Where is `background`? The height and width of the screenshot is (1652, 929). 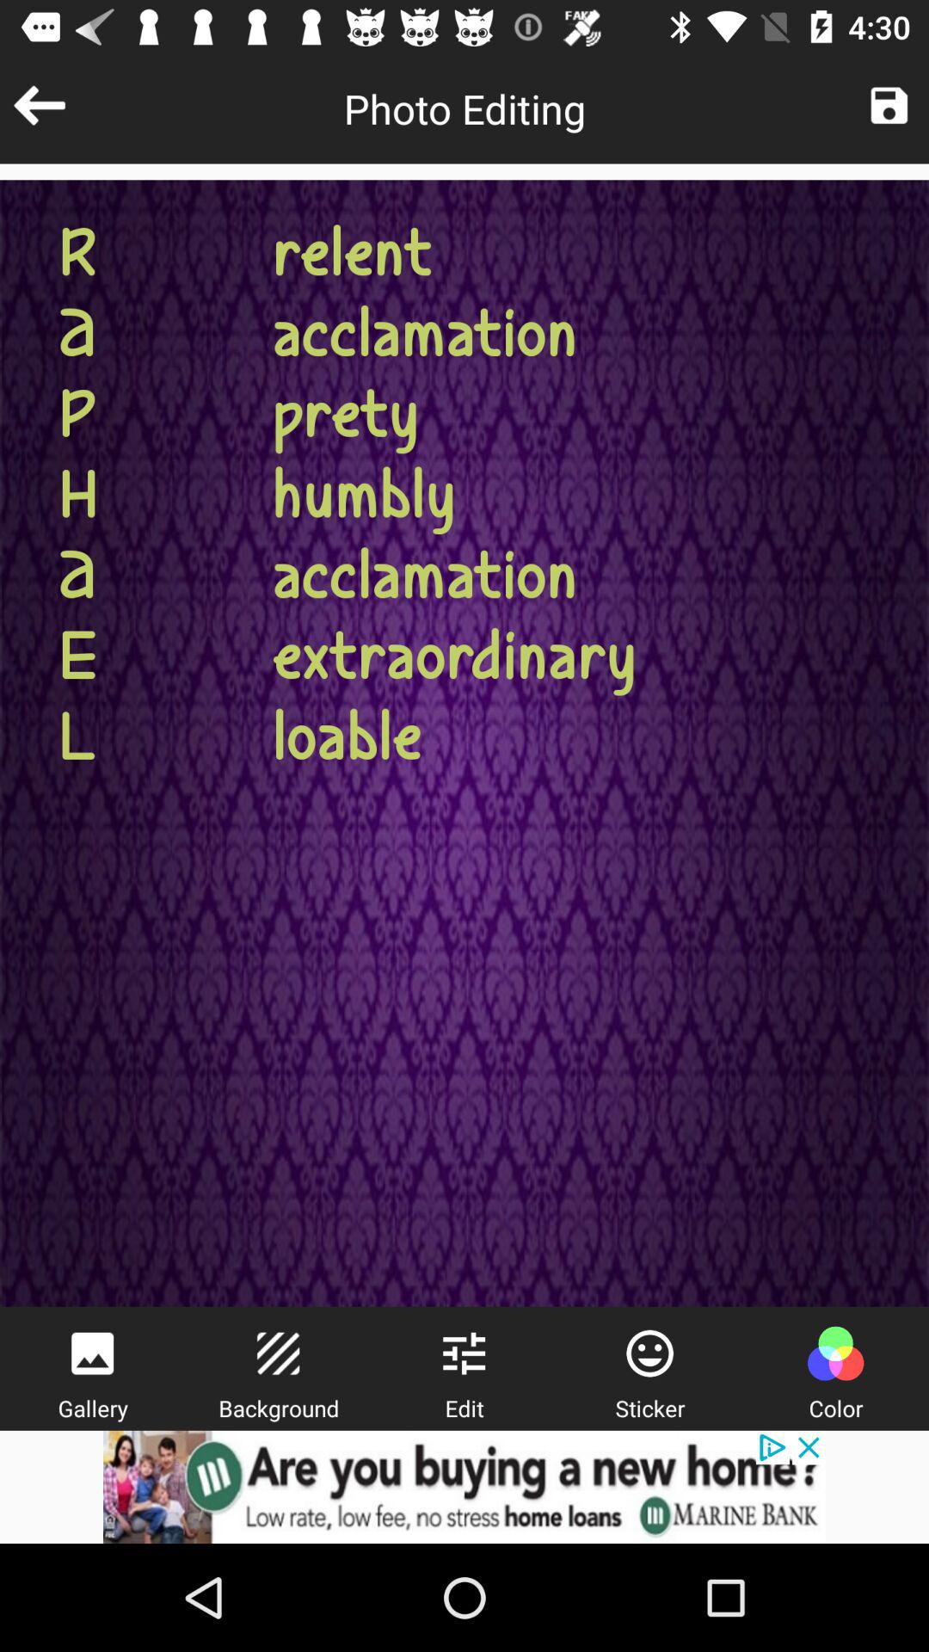 background is located at coordinates (278, 1353).